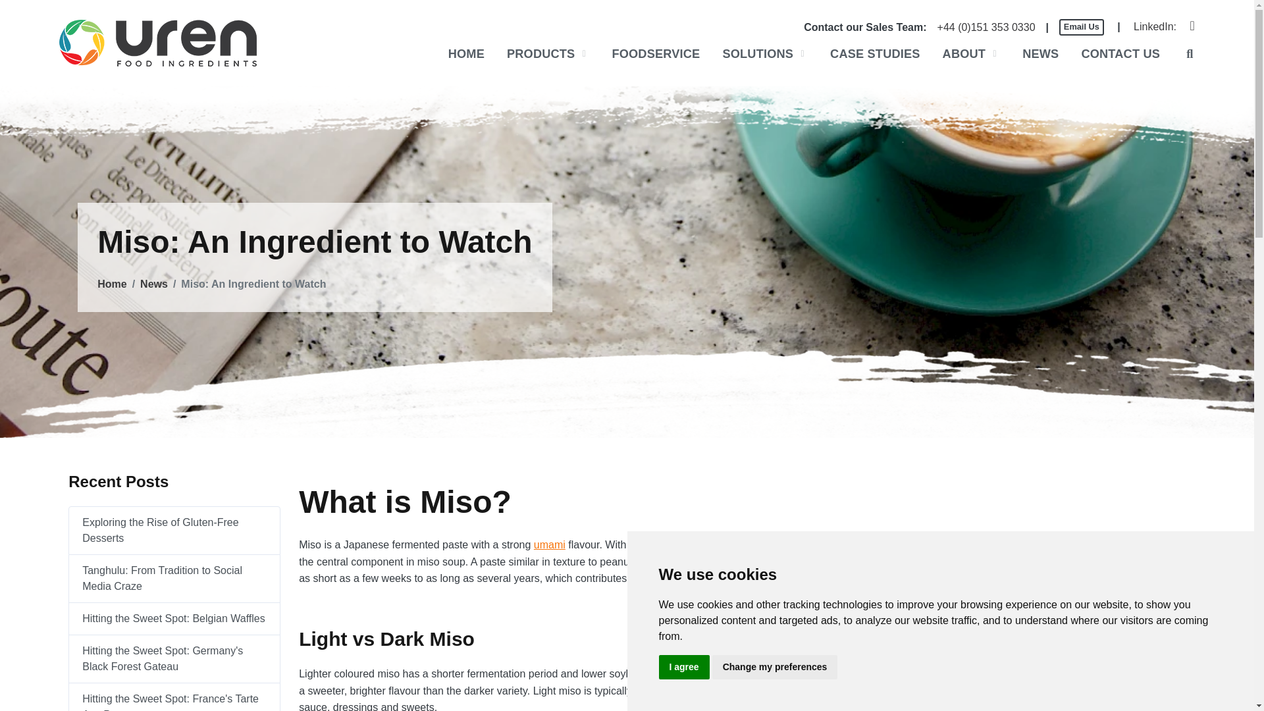 The image size is (1264, 711). Describe the element at coordinates (775, 667) in the screenshot. I see `Change my preferences` at that location.